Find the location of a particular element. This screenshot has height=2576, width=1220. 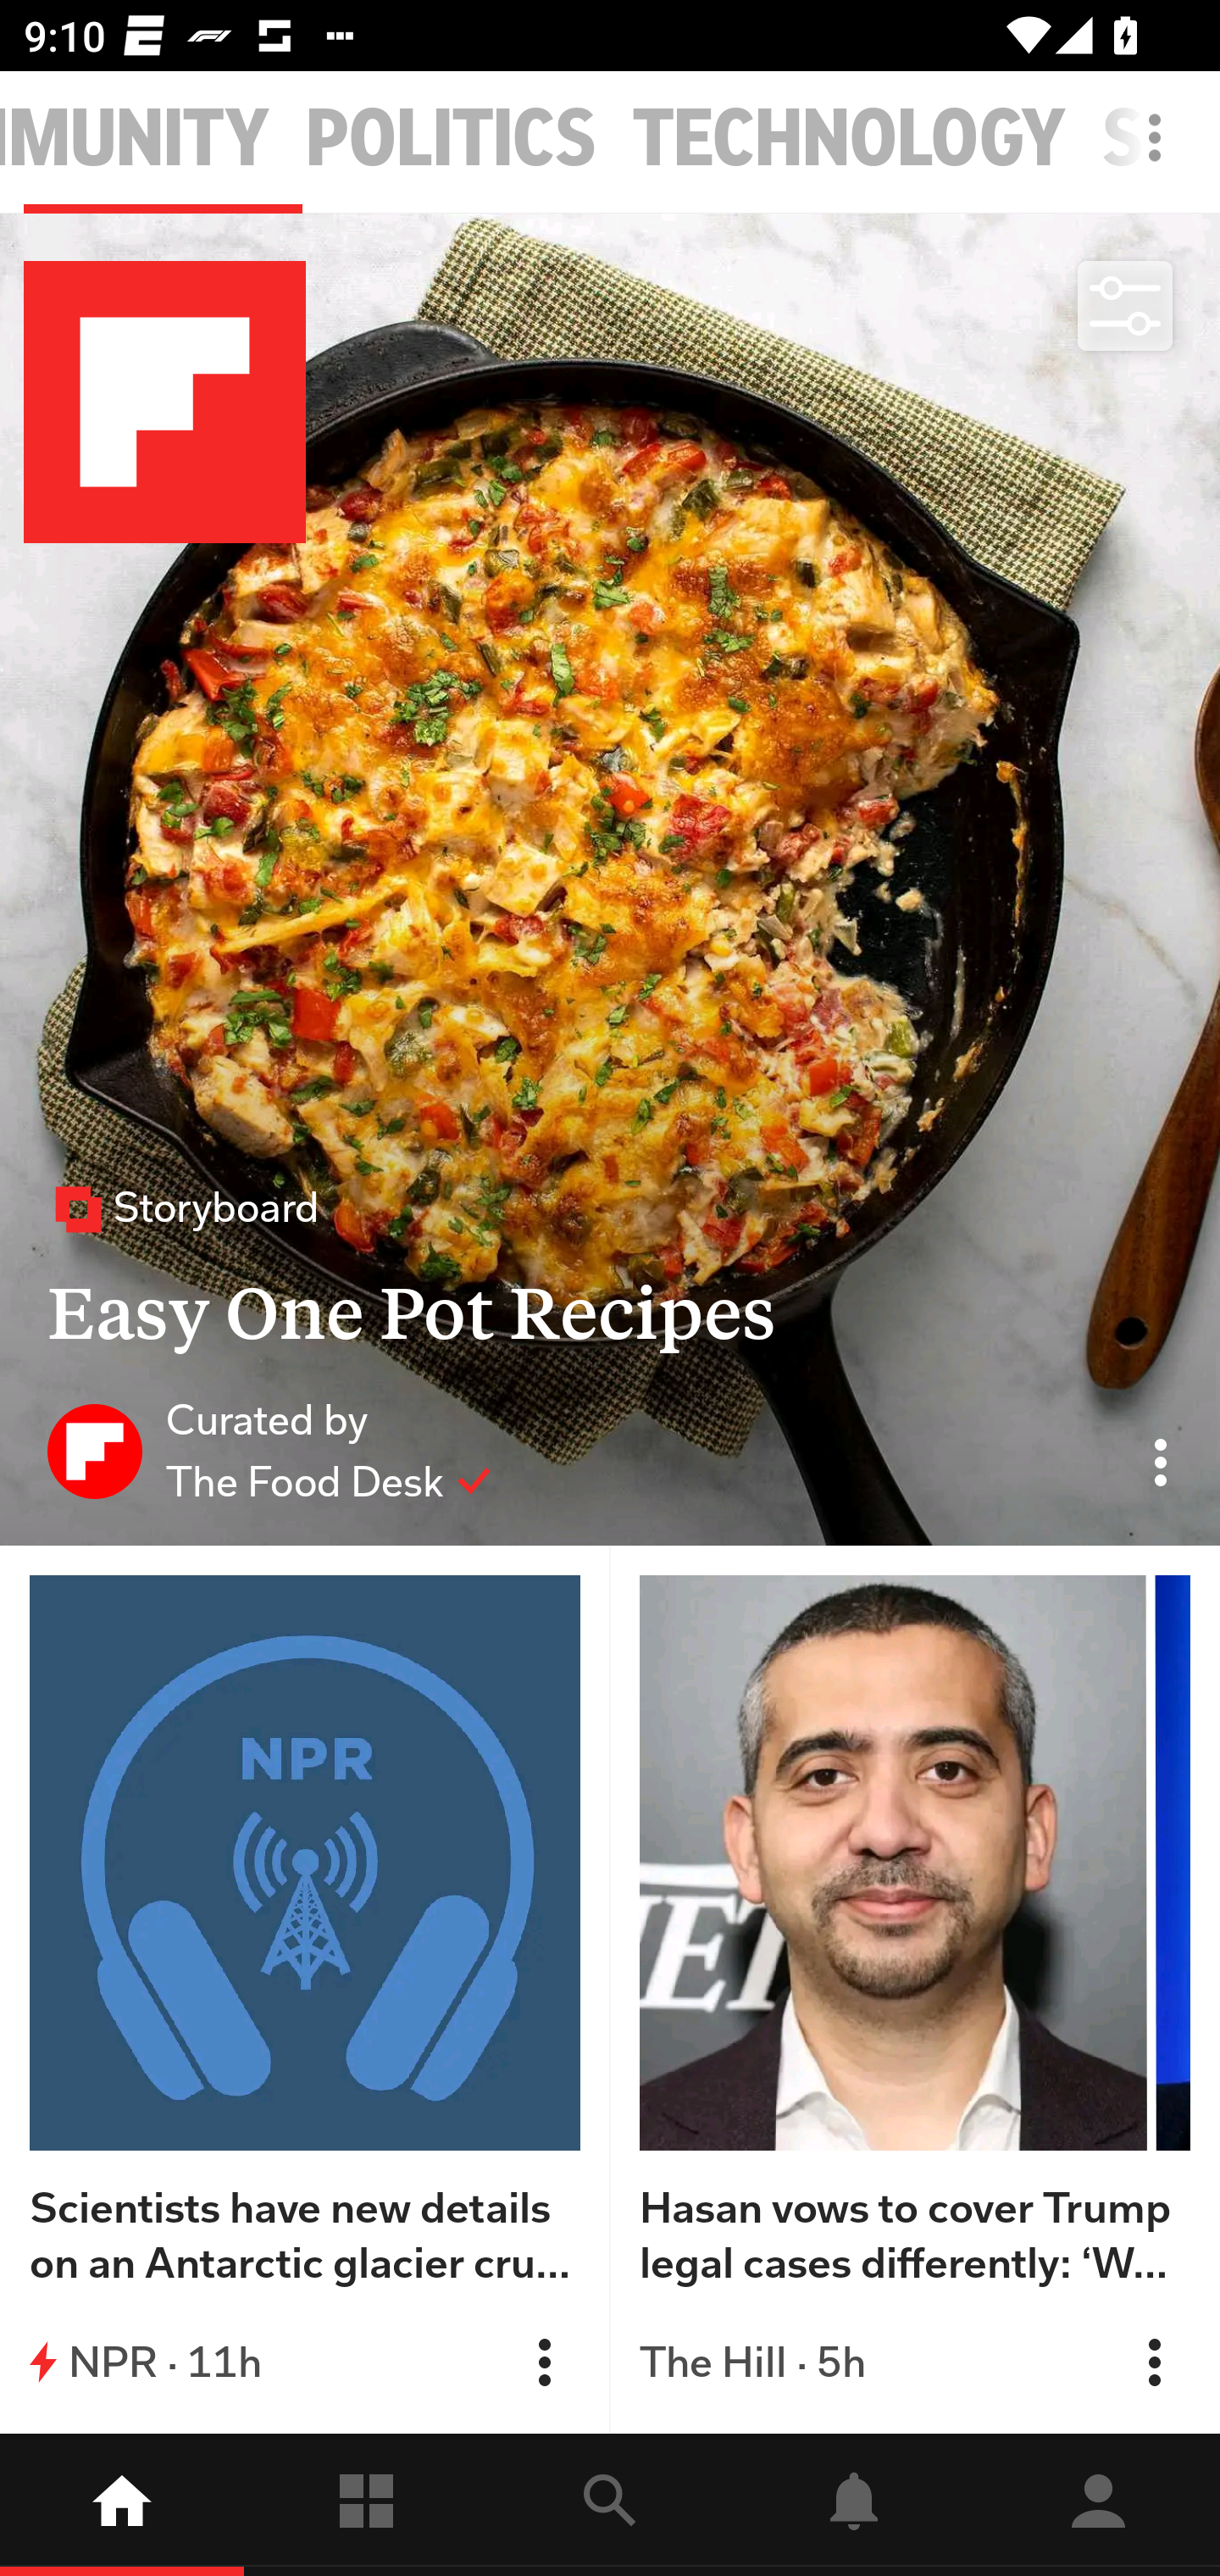

The Hill · 5h Flip into Magazine is located at coordinates (915, 2362).